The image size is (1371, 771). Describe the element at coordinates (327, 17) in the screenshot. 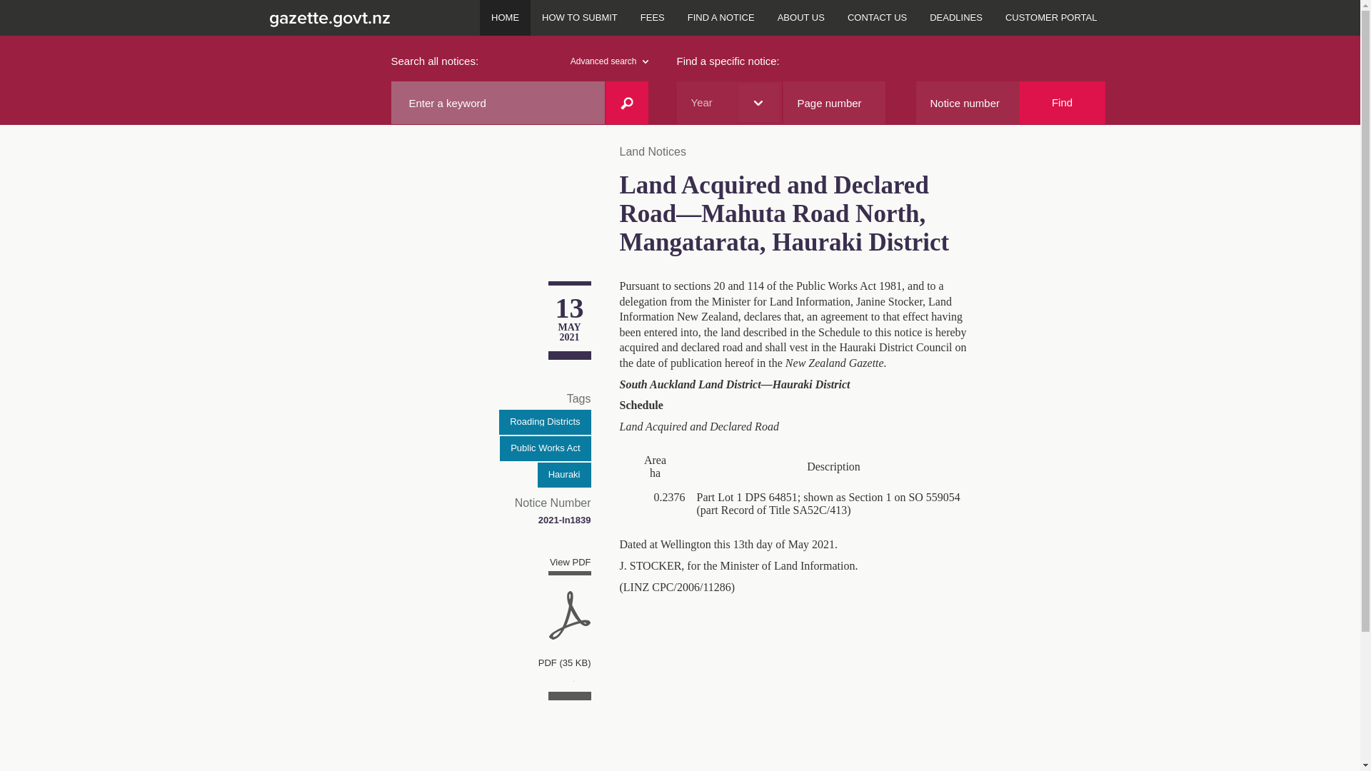

I see `Gazette.govt.nz` at that location.